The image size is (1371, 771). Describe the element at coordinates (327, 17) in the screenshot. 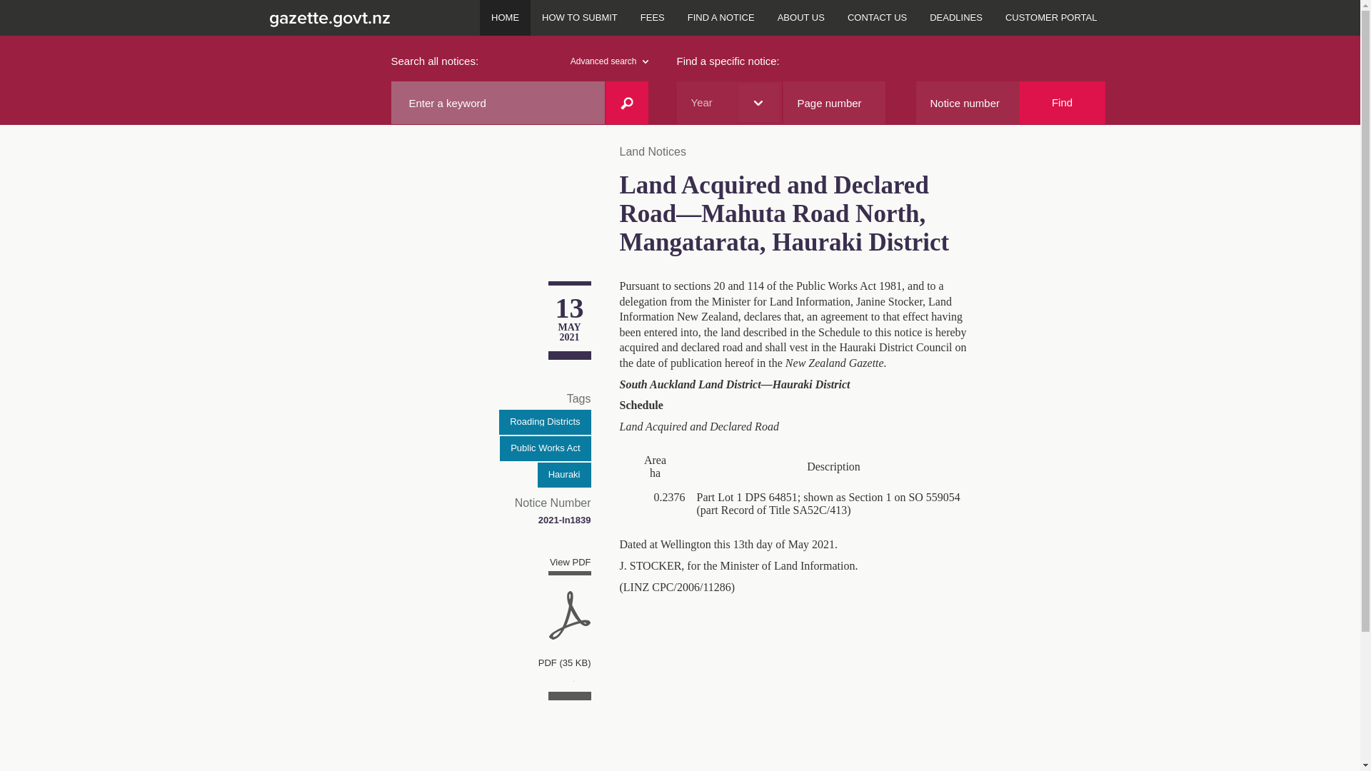

I see `Gazette.govt.nz` at that location.